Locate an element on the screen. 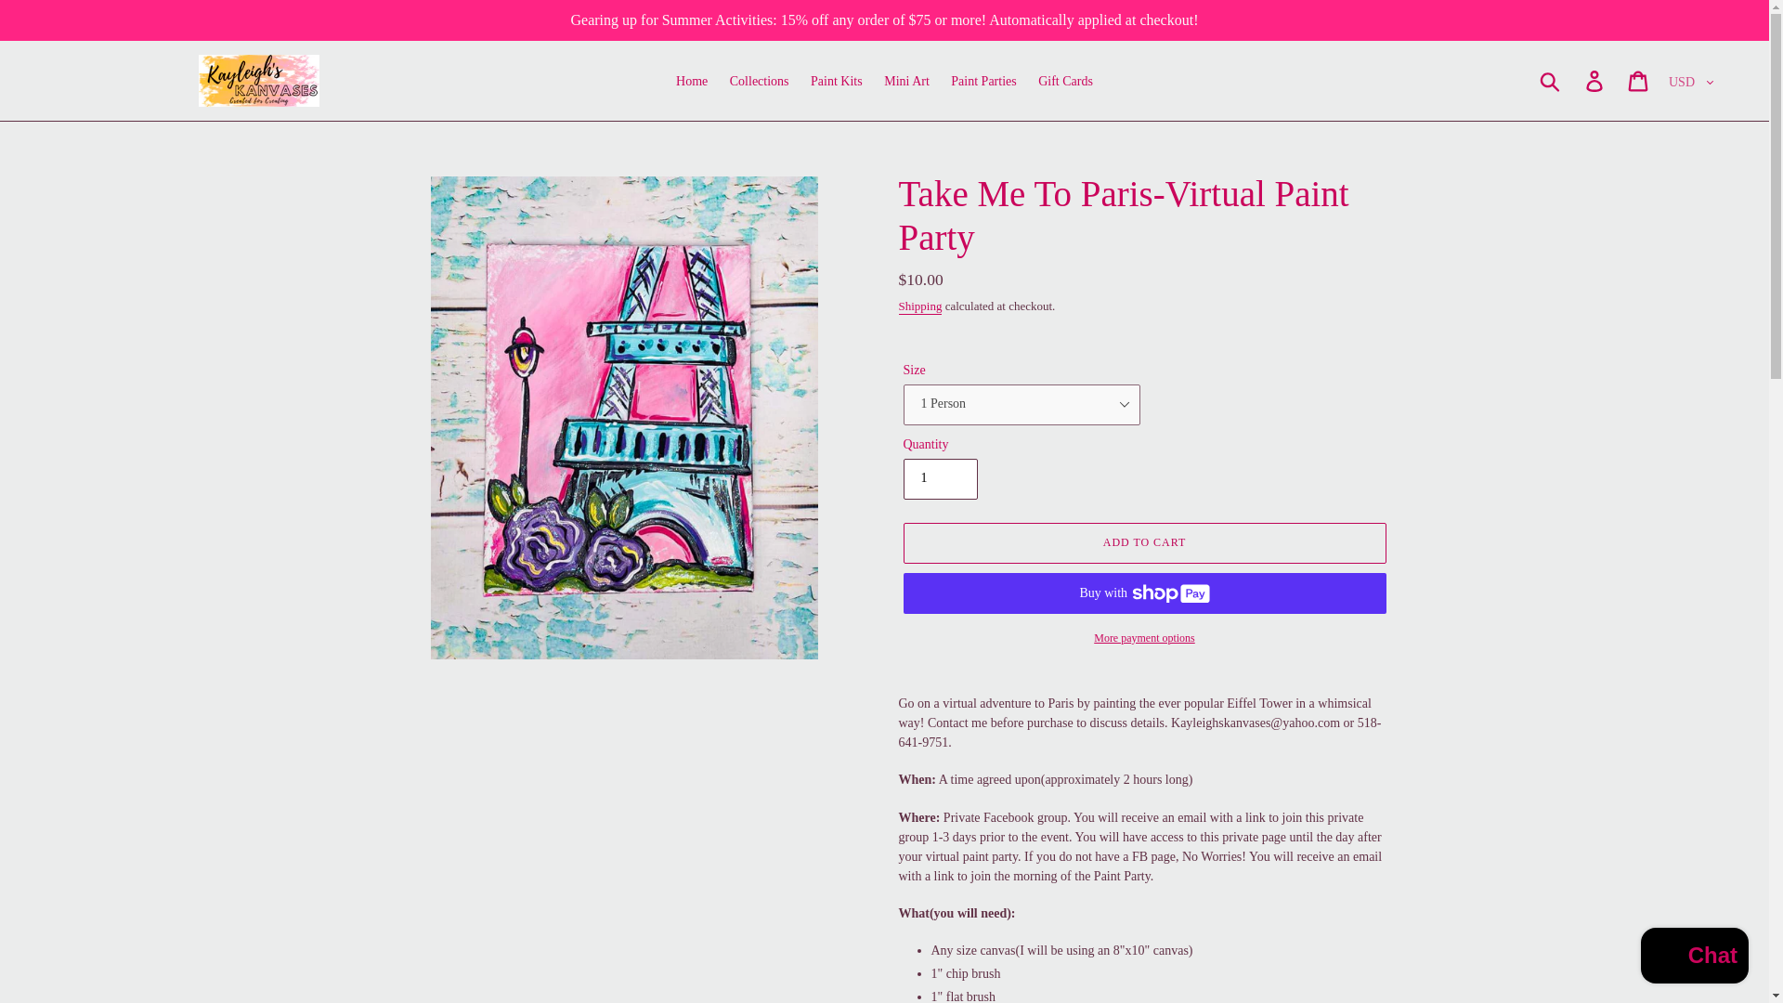 The width and height of the screenshot is (1783, 1003). Collections is located at coordinates (760, 82).